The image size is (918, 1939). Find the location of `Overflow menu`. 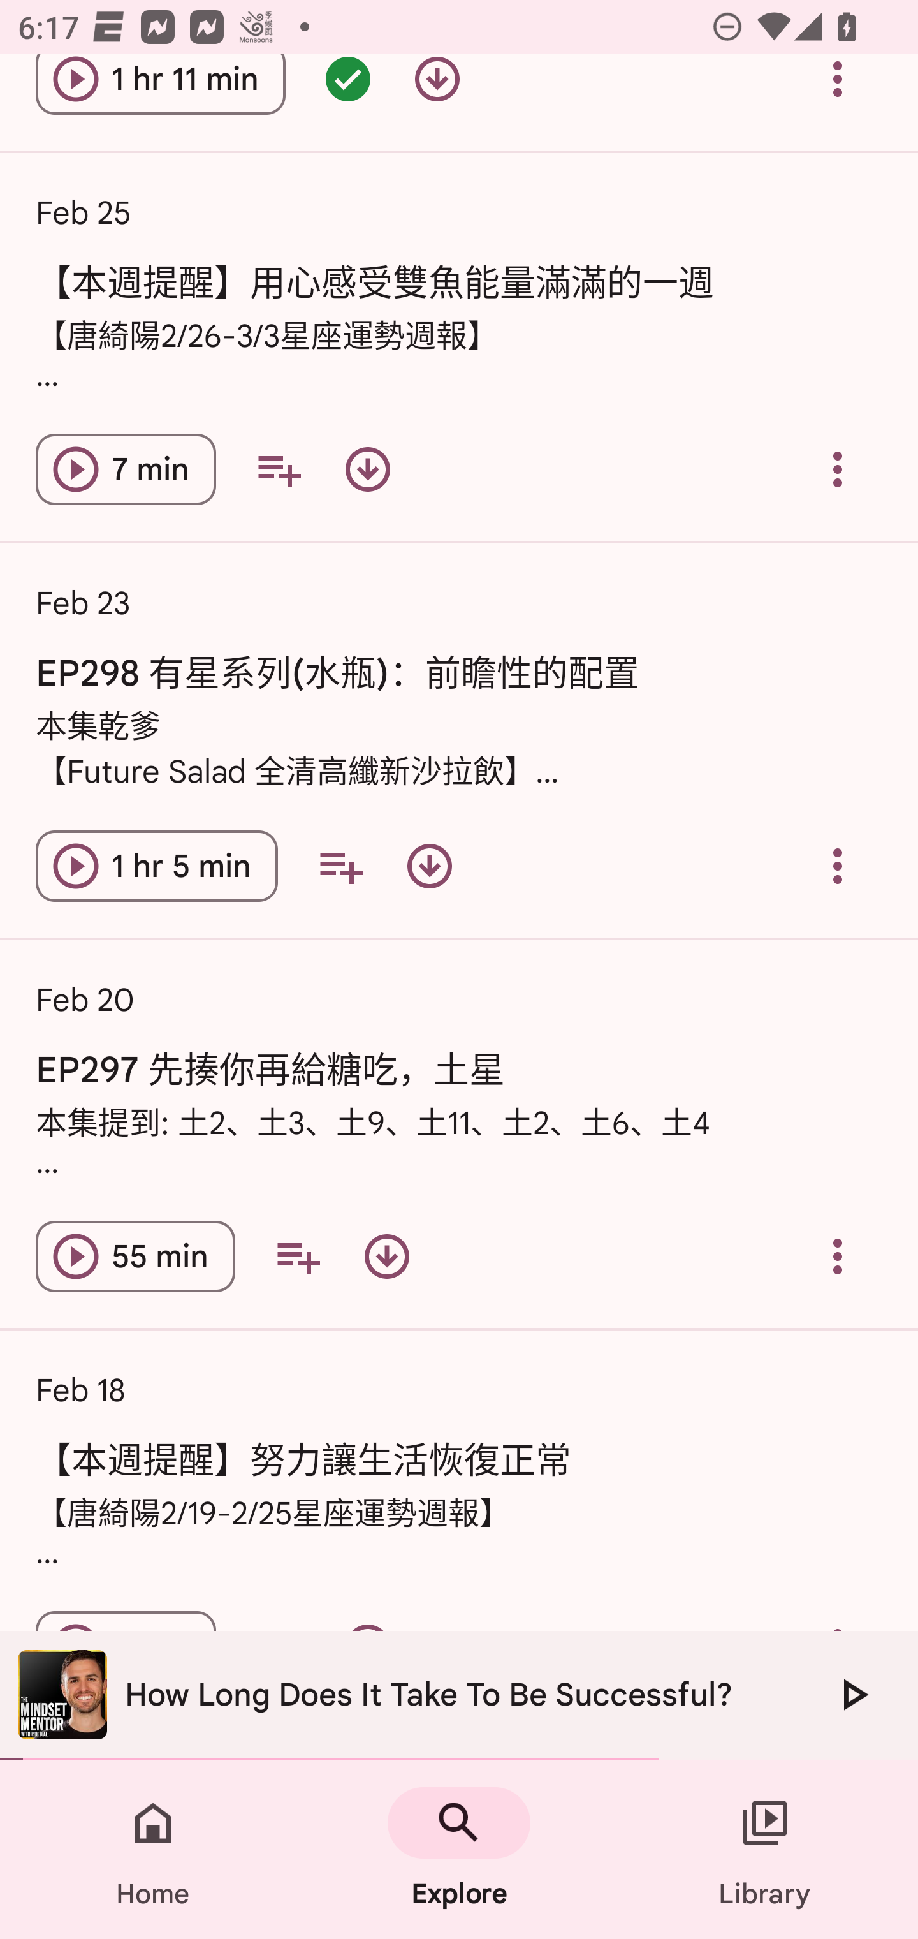

Overflow menu is located at coordinates (838, 469).